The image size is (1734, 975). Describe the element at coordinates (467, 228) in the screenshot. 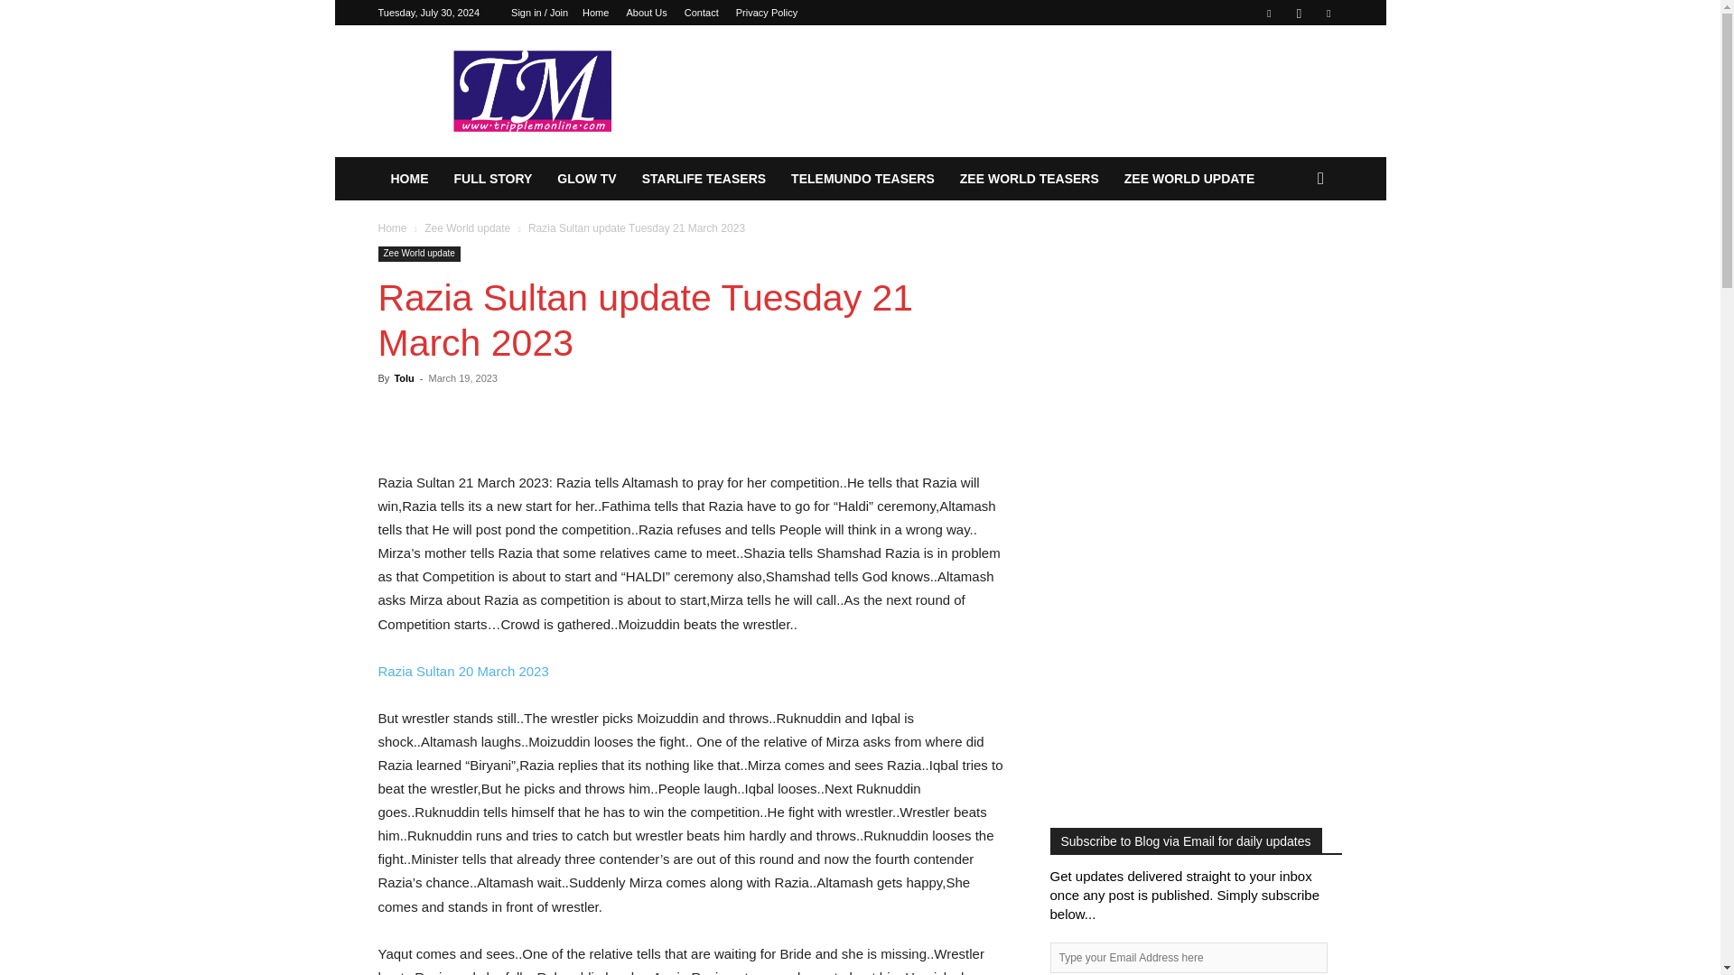

I see `View all posts in Zee World update` at that location.